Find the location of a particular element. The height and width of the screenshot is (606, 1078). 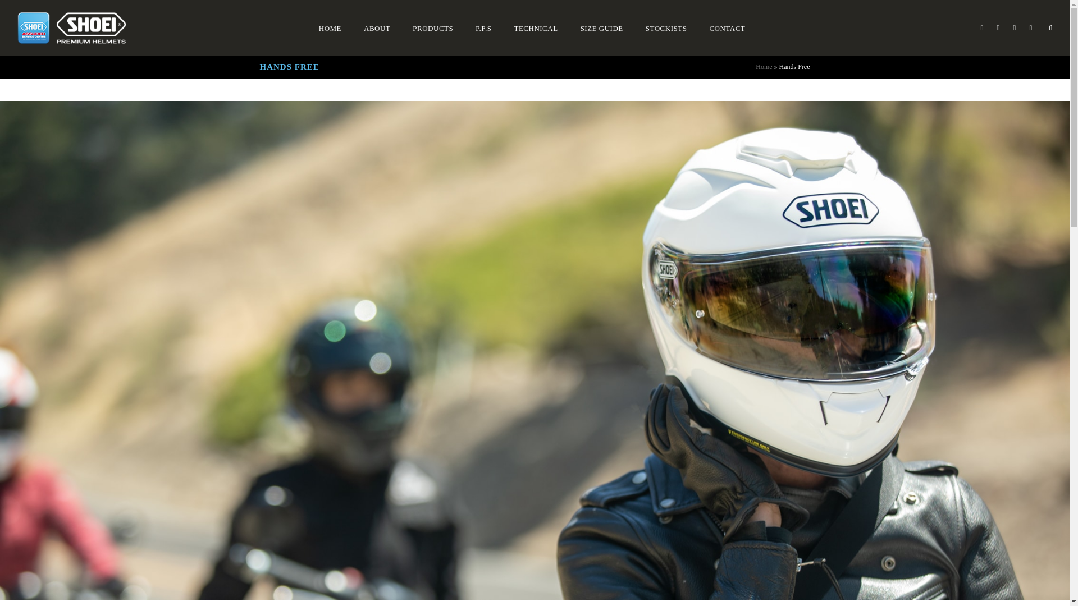

Twitter is located at coordinates (981, 27).